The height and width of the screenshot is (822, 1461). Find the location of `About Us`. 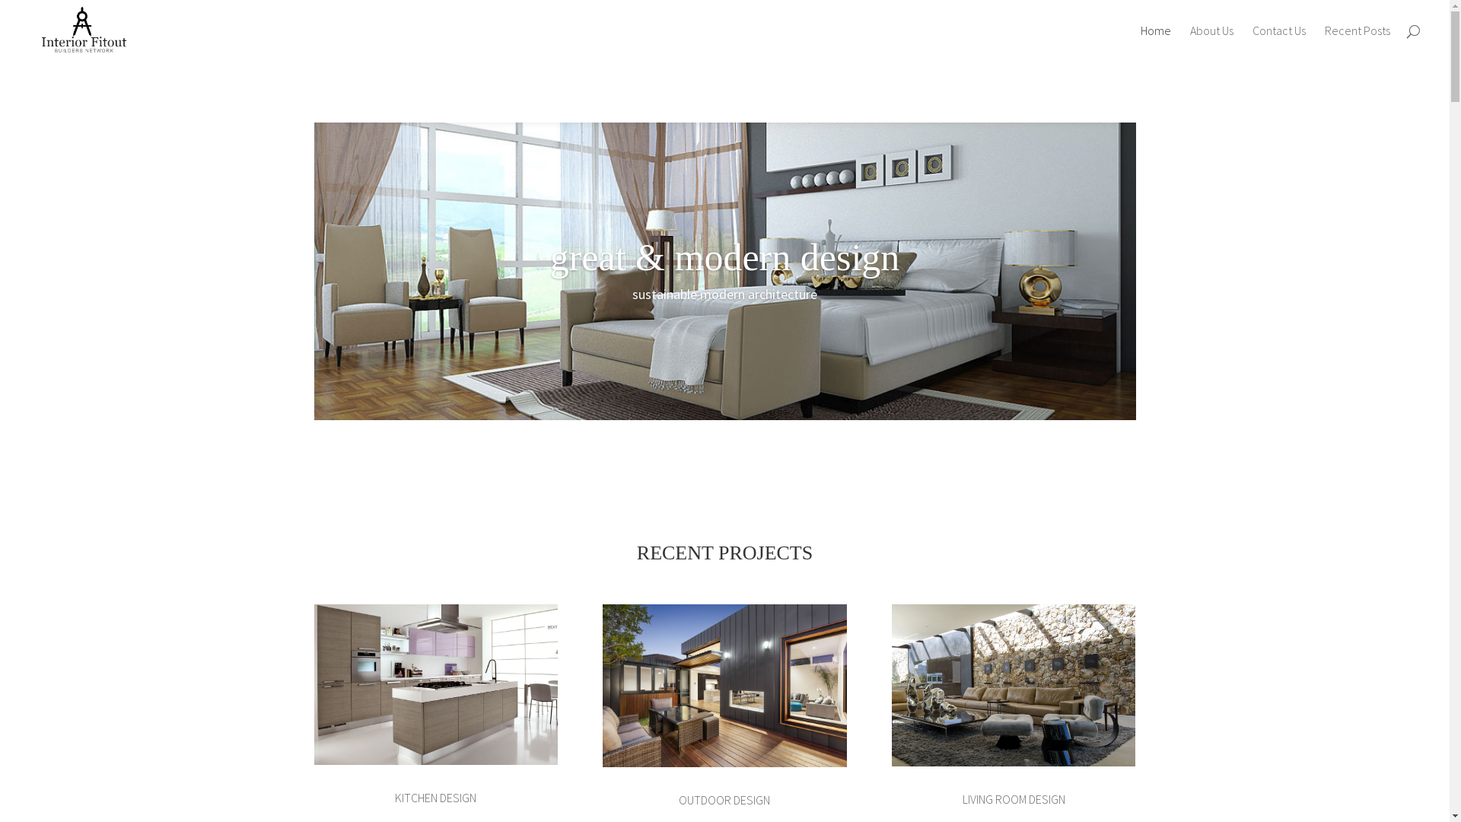

About Us is located at coordinates (1211, 43).